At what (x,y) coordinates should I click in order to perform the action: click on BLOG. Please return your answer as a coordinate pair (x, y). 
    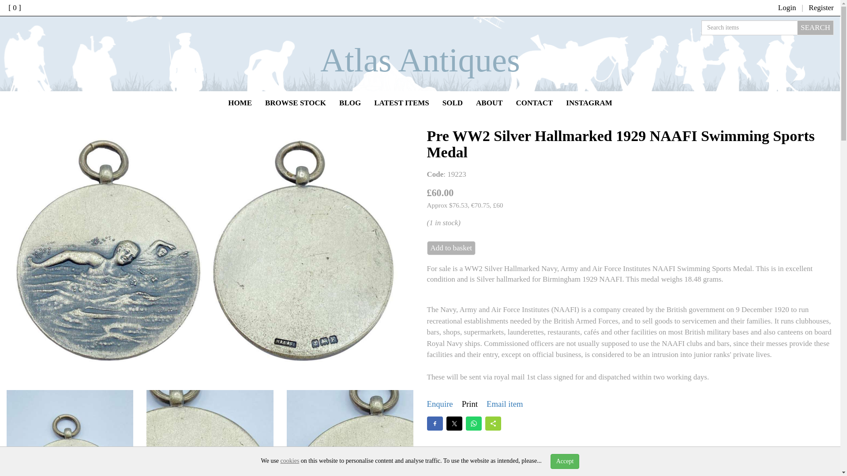
    Looking at the image, I should click on (350, 103).